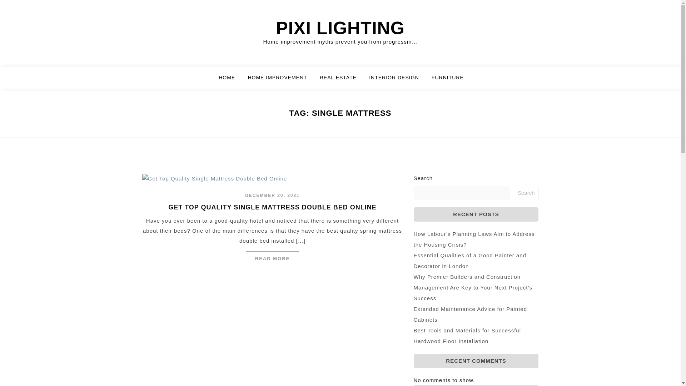  I want to click on HOME, so click(232, 81).